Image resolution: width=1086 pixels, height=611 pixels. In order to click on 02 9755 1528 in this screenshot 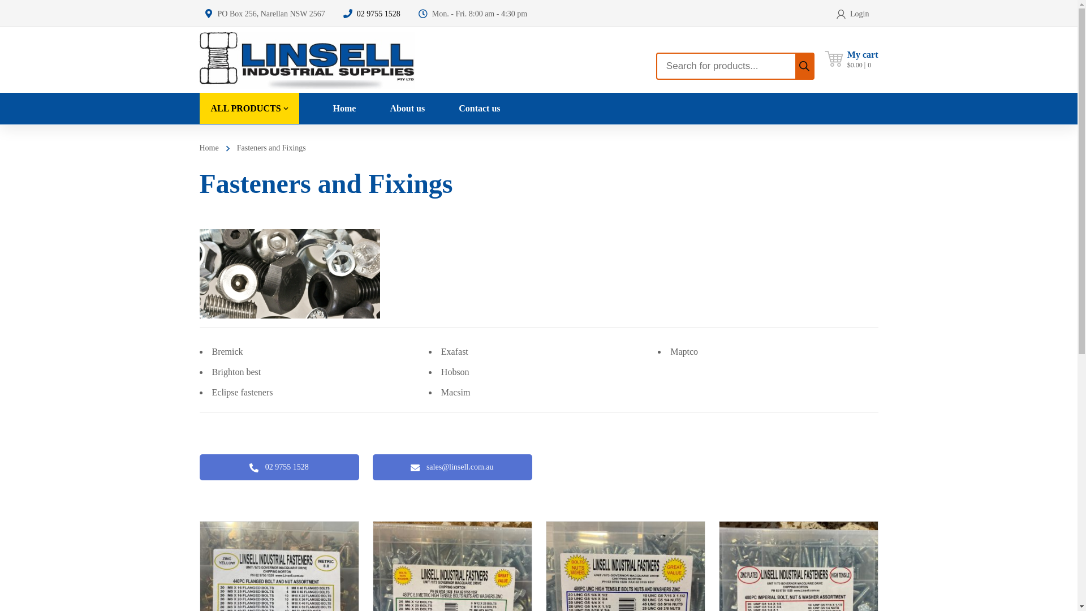, I will do `click(379, 14)`.